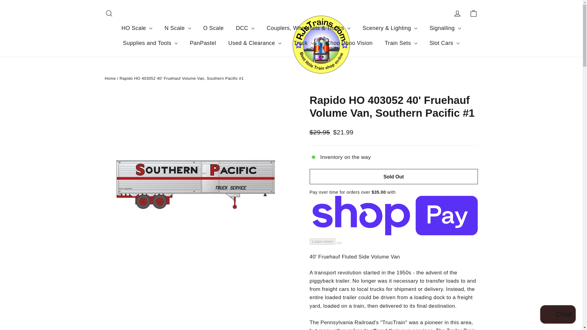  What do you see at coordinates (109, 13) in the screenshot?
I see `icon-search` at bounding box center [109, 13].